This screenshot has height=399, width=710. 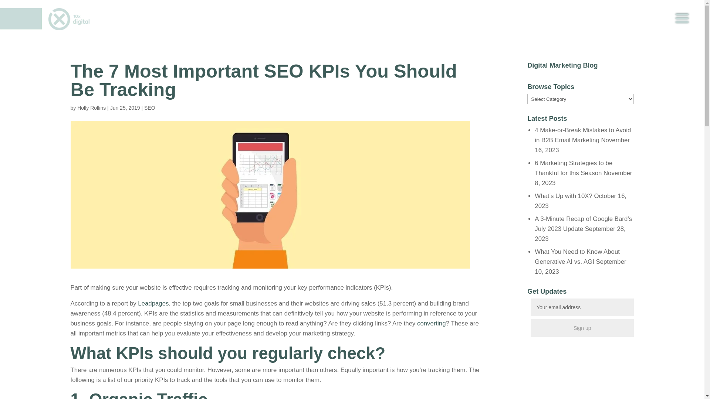 What do you see at coordinates (150, 108) in the screenshot?
I see `SEO` at bounding box center [150, 108].